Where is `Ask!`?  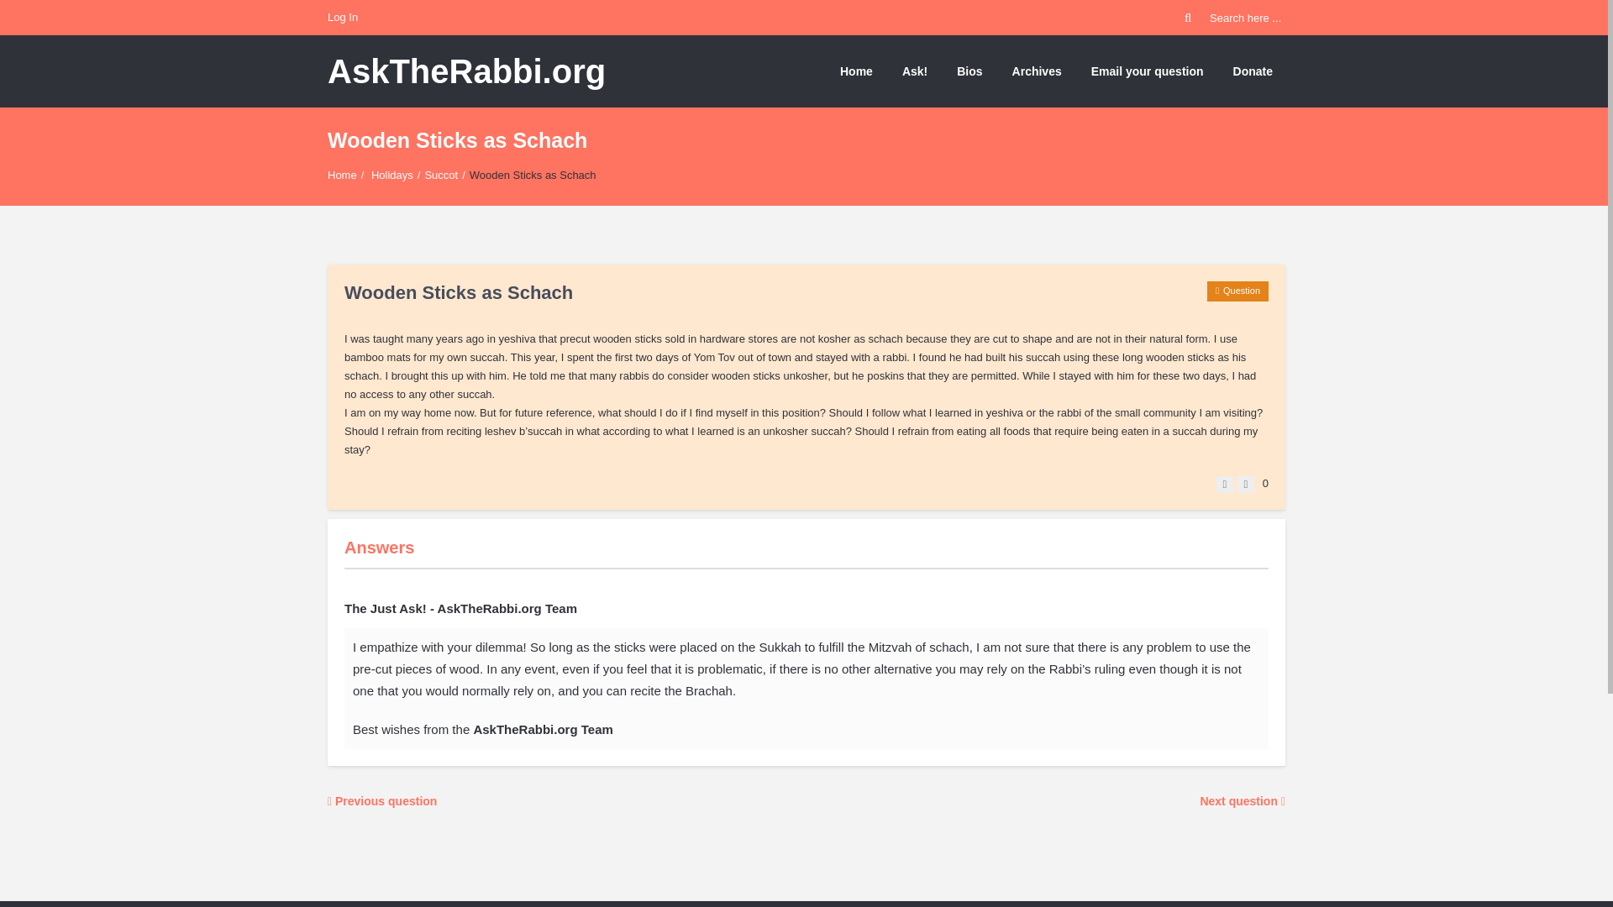
Ask! is located at coordinates (915, 71).